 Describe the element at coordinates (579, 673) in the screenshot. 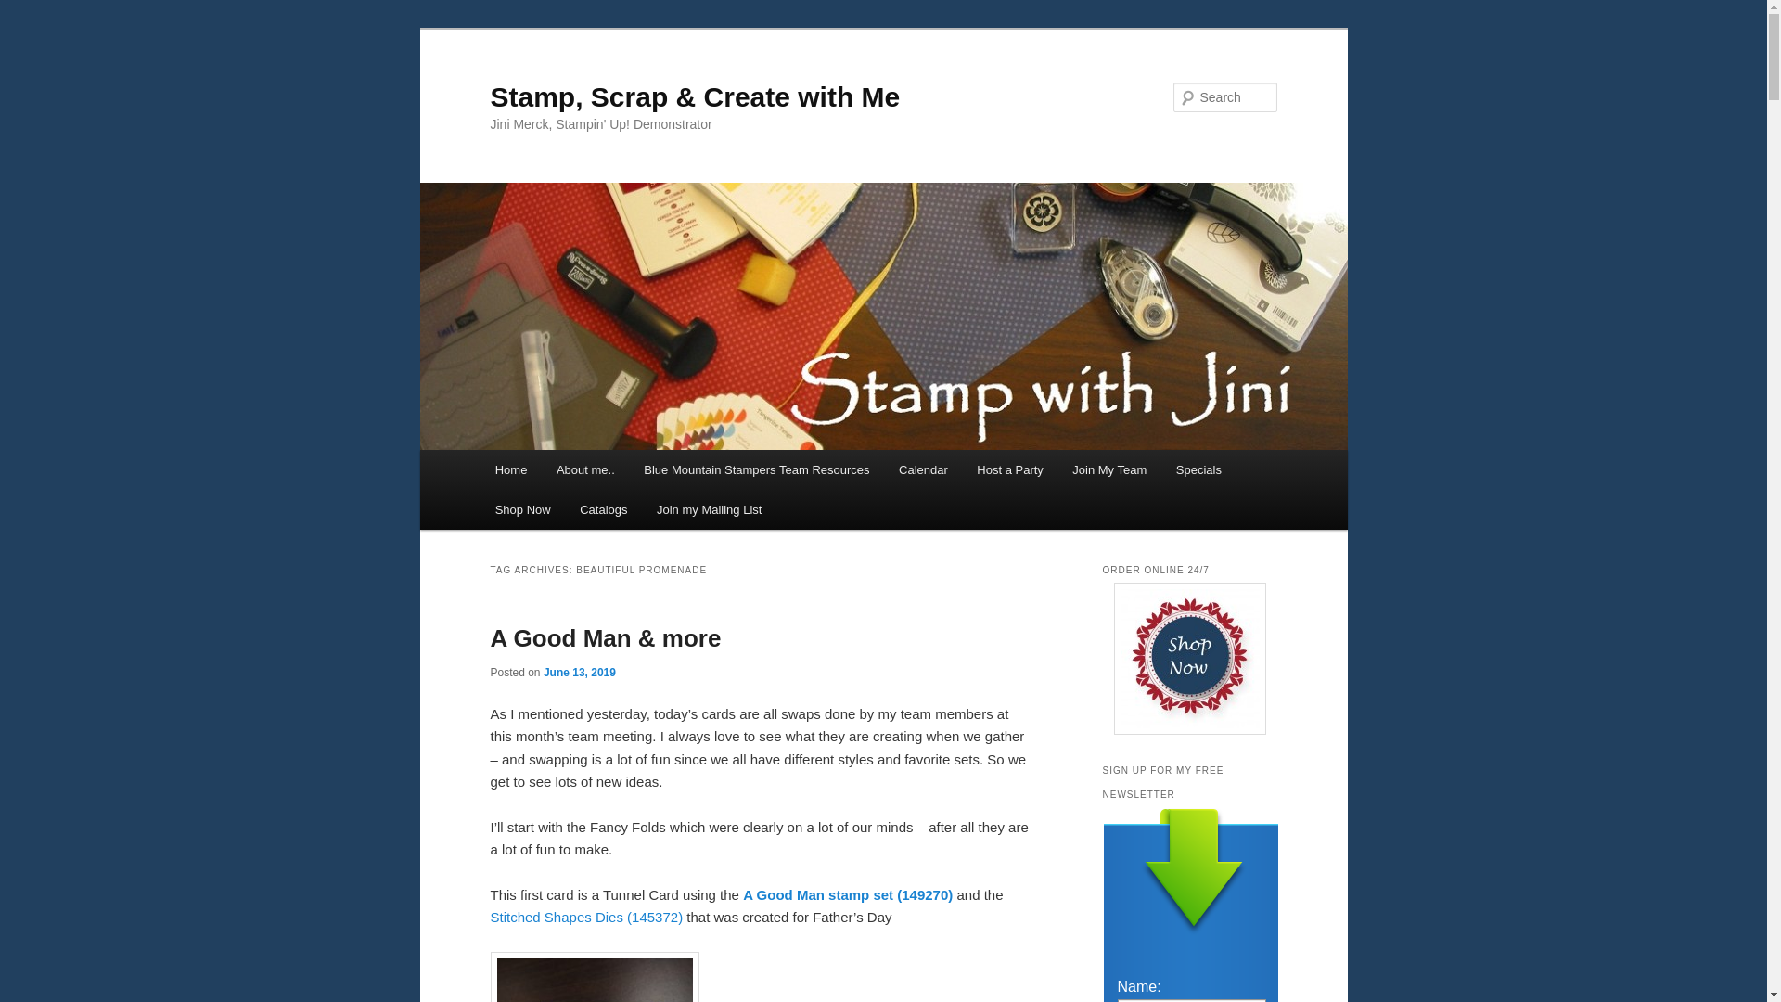

I see `7:51 am` at that location.